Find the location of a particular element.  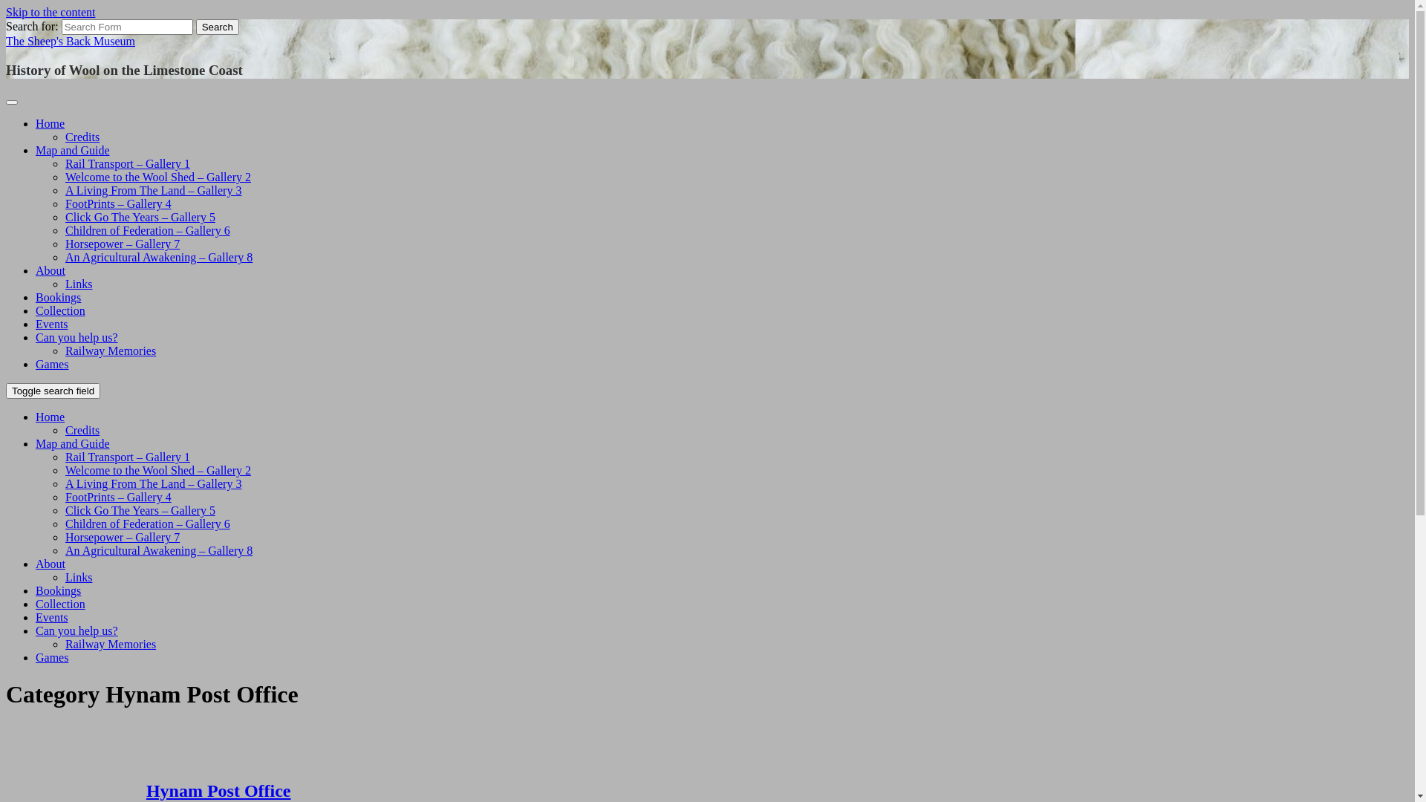

Collection is located at coordinates (61, 604).